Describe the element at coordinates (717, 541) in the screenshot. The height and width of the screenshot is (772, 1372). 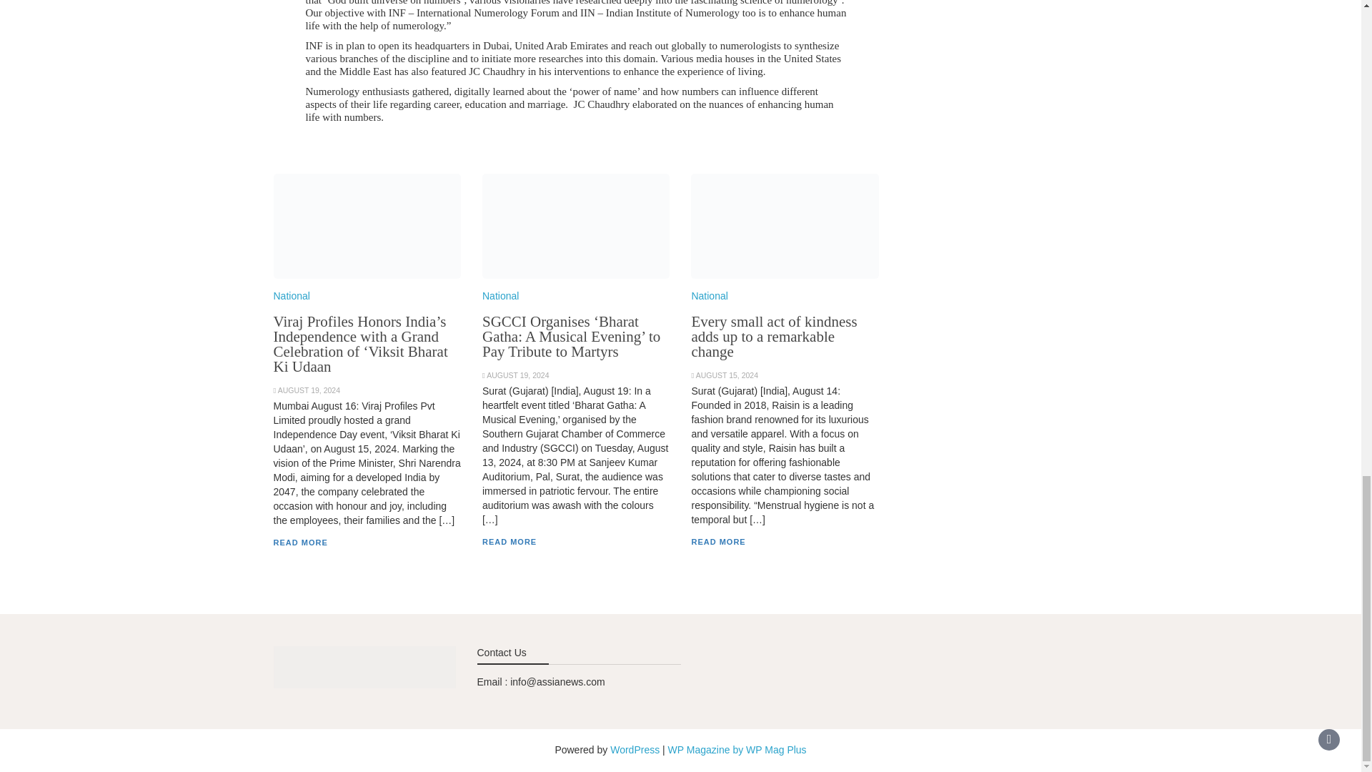
I see `READ MORE` at that location.